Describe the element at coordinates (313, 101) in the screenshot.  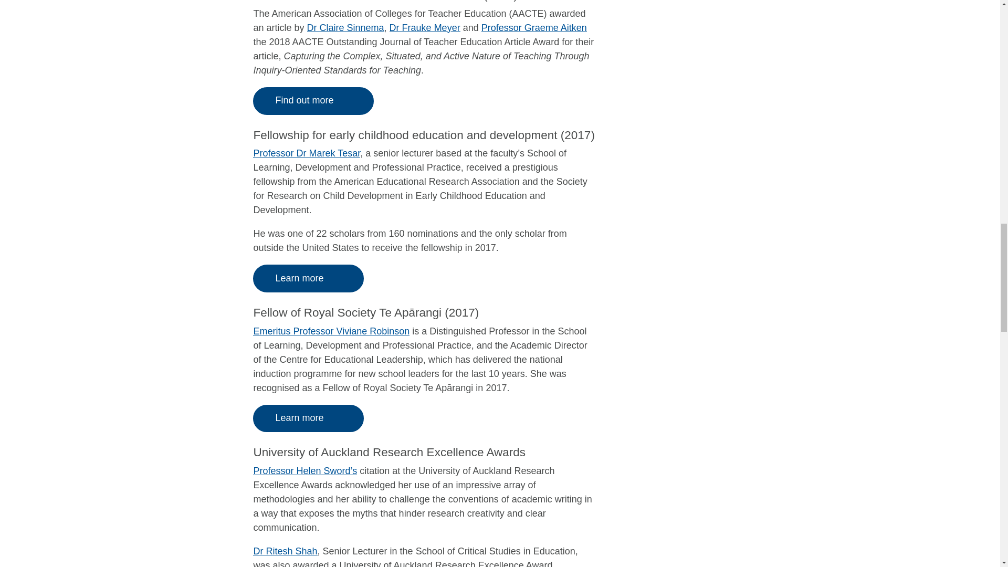
I see `Find out more` at that location.